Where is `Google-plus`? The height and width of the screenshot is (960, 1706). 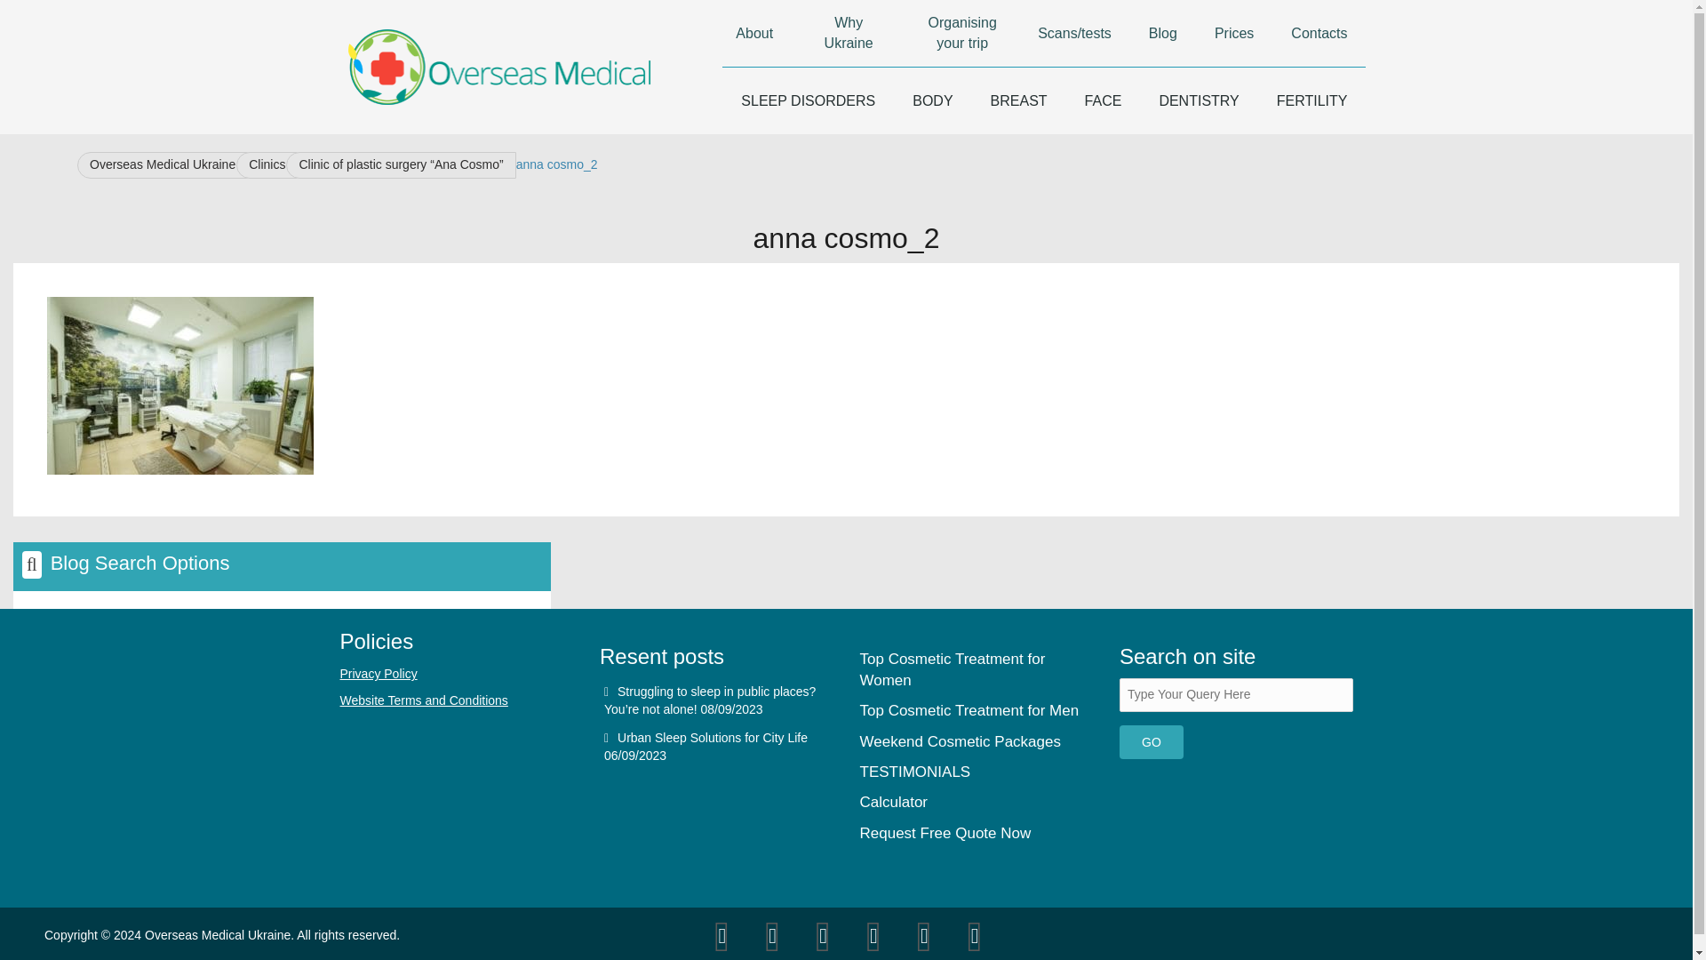
Google-plus is located at coordinates (773, 937).